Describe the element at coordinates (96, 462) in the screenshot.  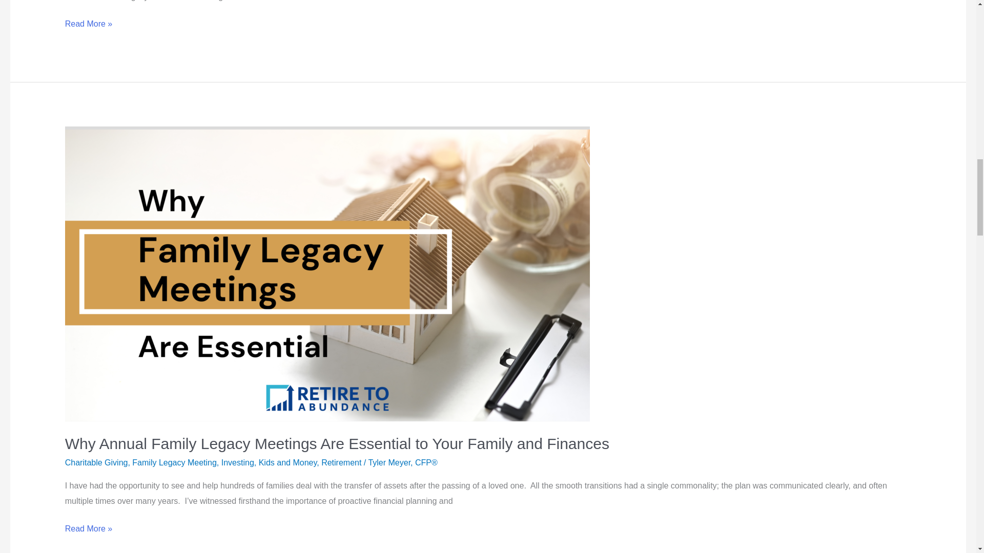
I see `Charitable Giving` at that location.